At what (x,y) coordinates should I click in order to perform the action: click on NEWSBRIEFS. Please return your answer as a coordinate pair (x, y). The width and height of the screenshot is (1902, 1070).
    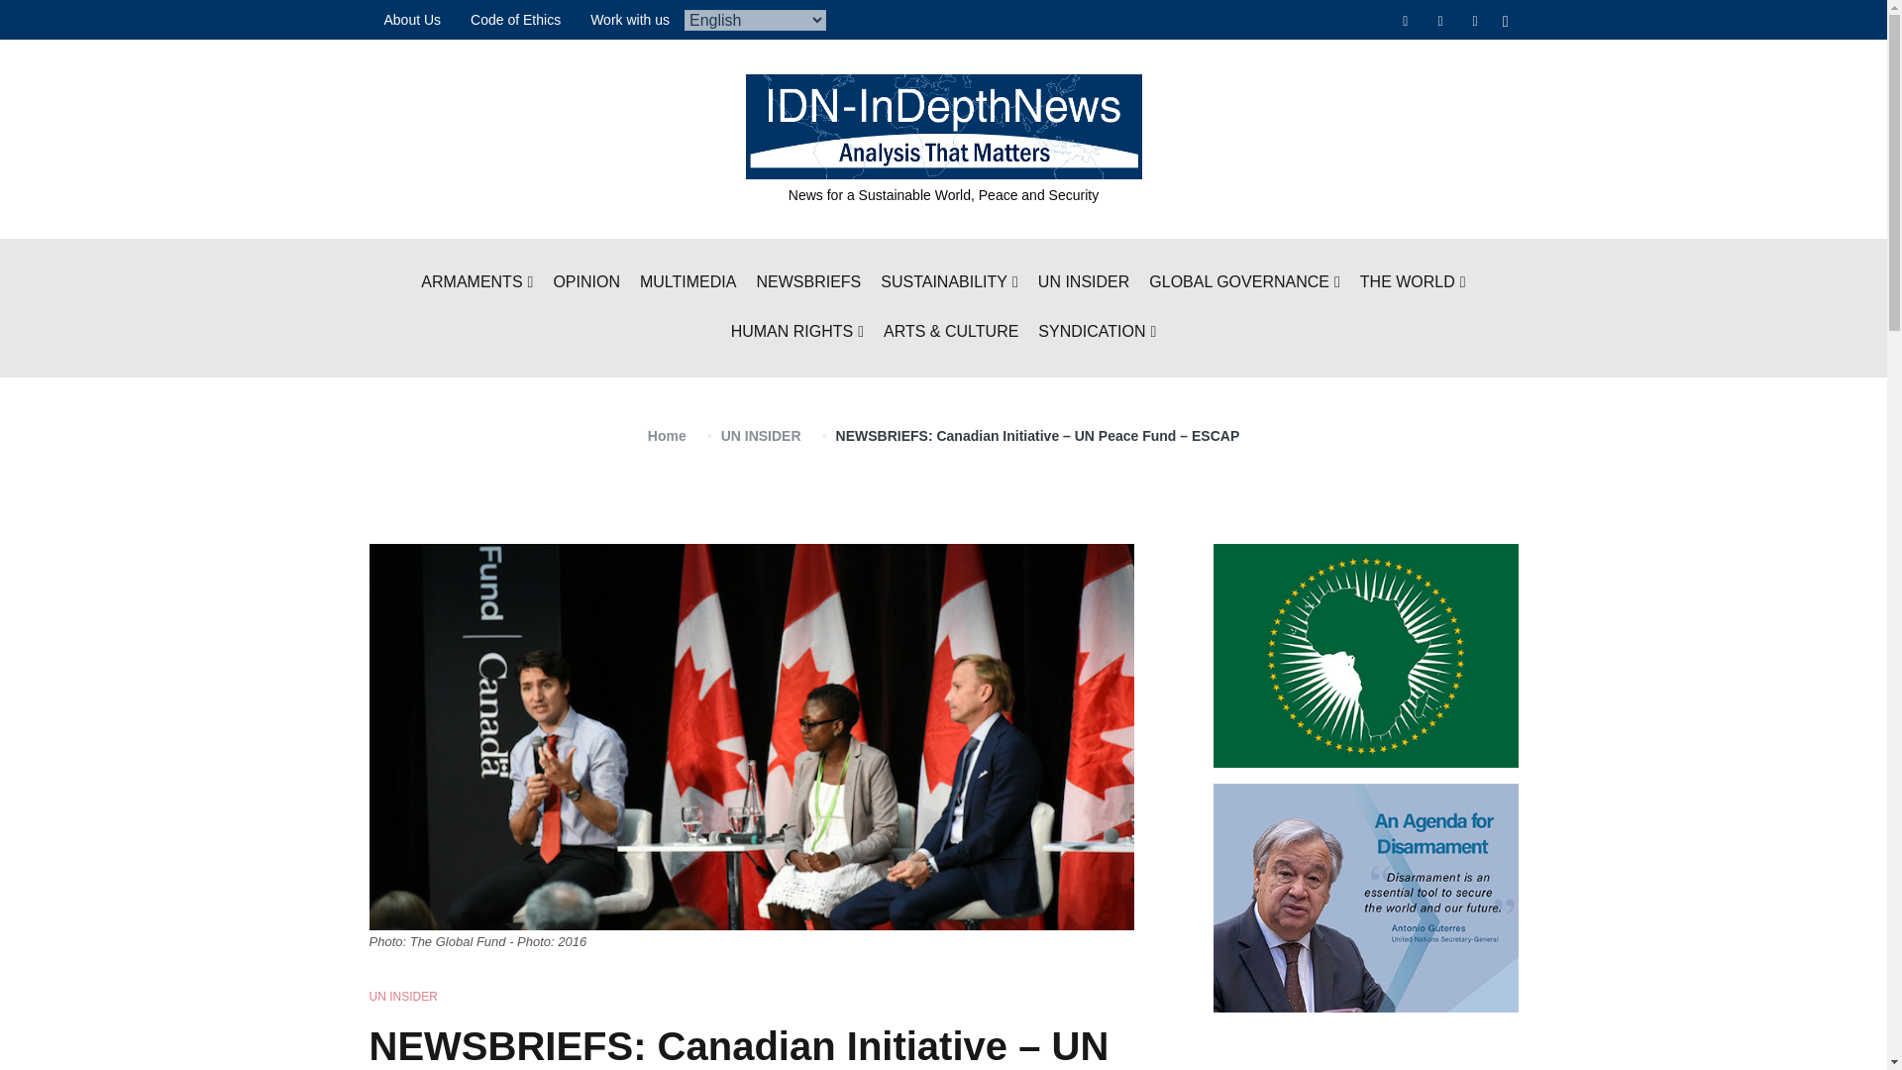
    Looking at the image, I should click on (808, 283).